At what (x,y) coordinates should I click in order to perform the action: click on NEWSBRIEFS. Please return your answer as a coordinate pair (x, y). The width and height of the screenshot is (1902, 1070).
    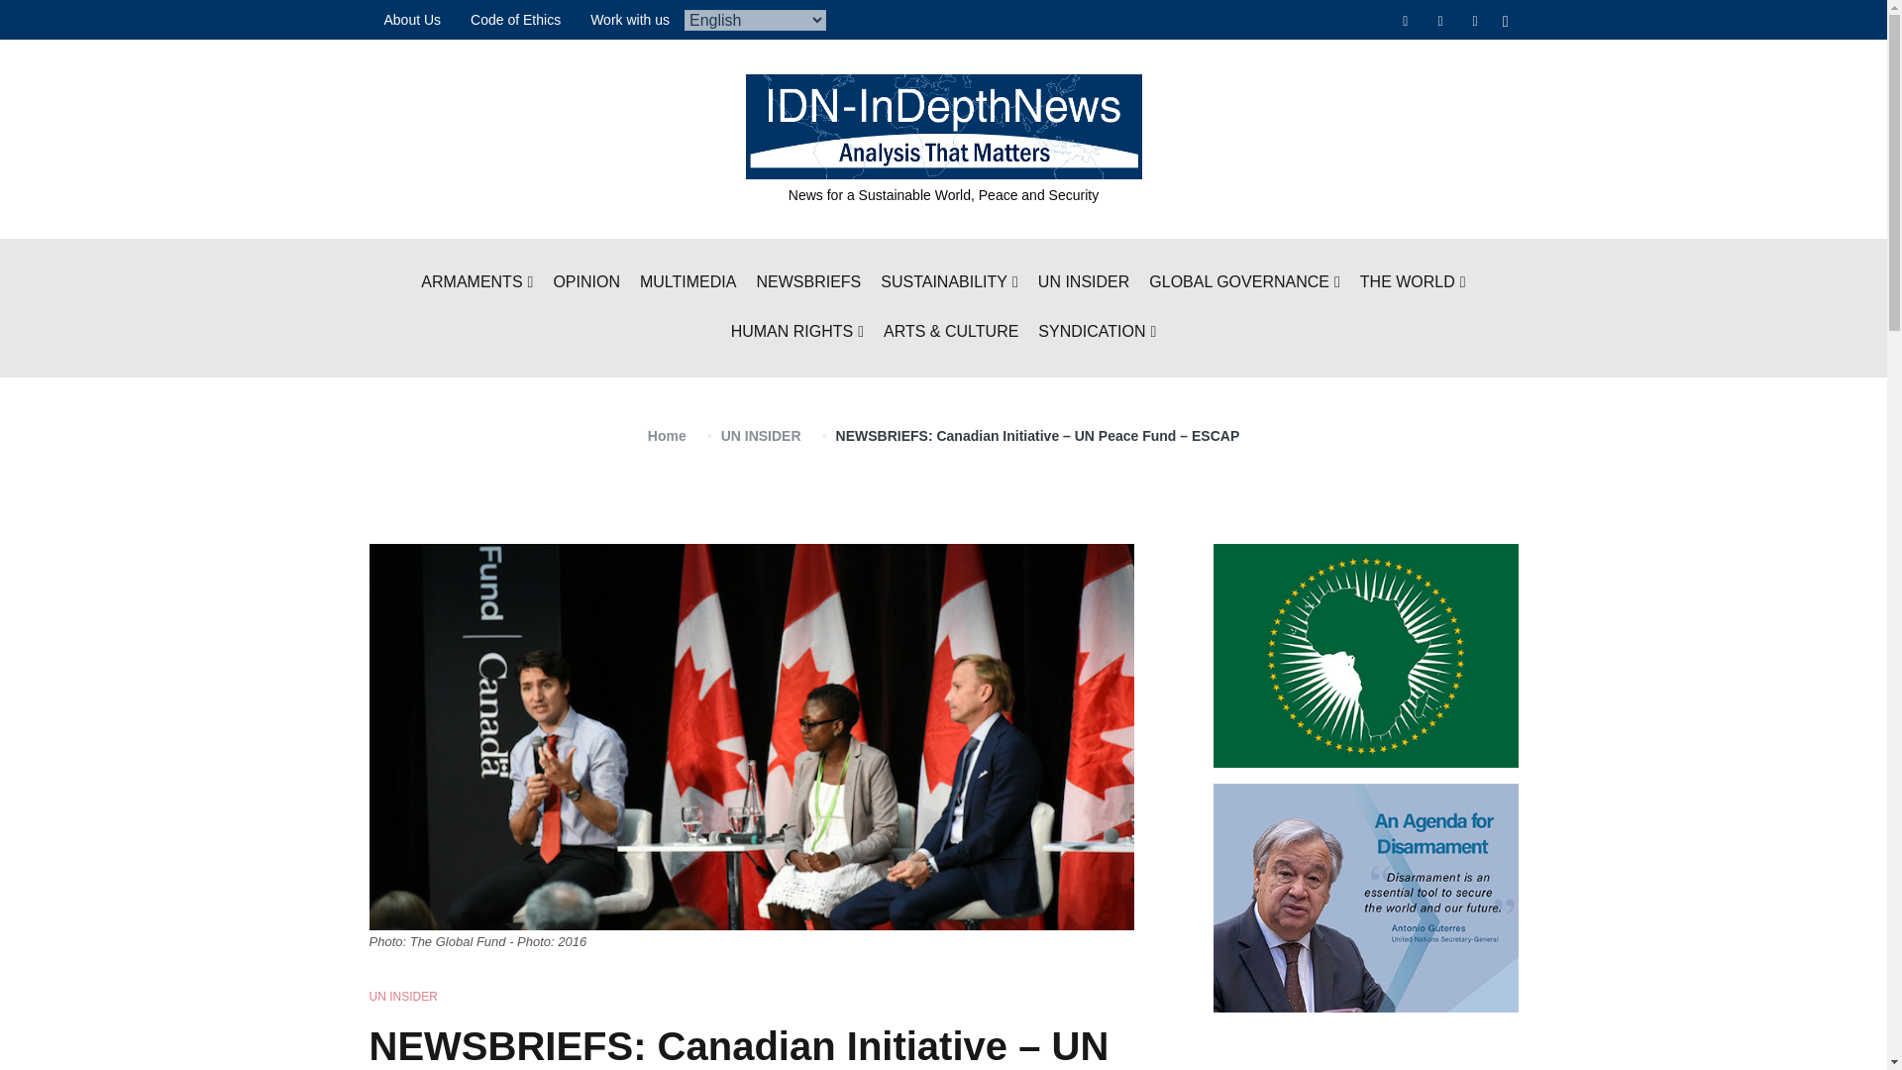
    Looking at the image, I should click on (808, 283).